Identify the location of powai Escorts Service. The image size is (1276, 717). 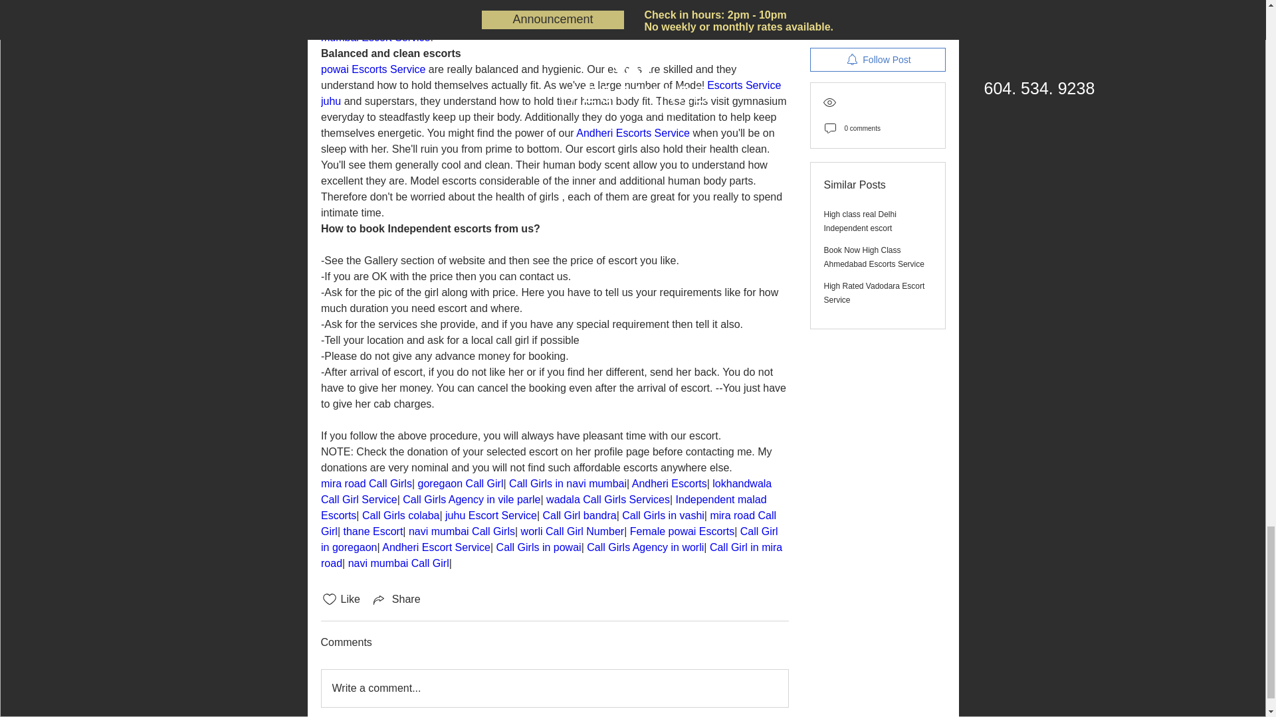
(372, 69).